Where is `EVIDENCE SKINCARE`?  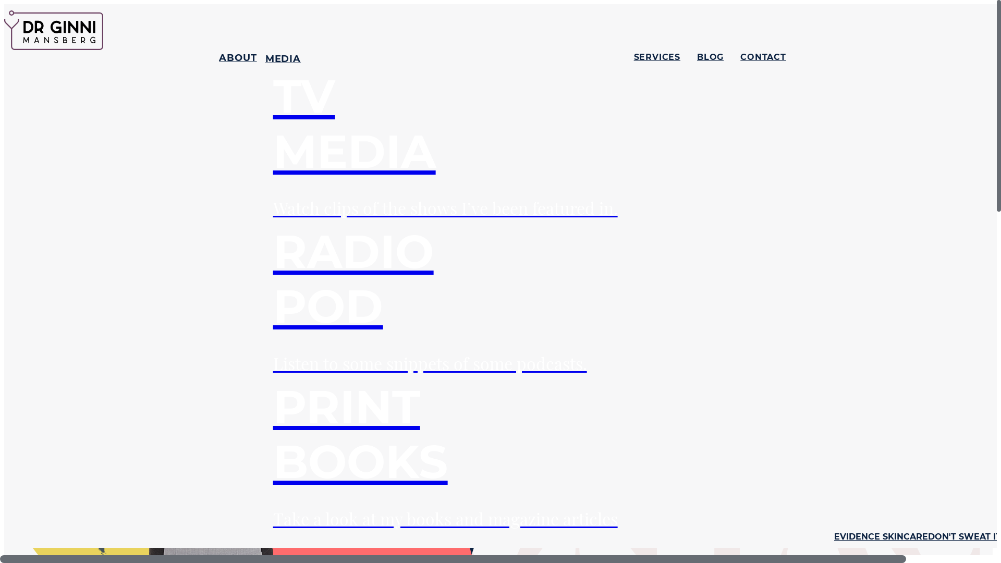 EVIDENCE SKINCARE is located at coordinates (881, 537).